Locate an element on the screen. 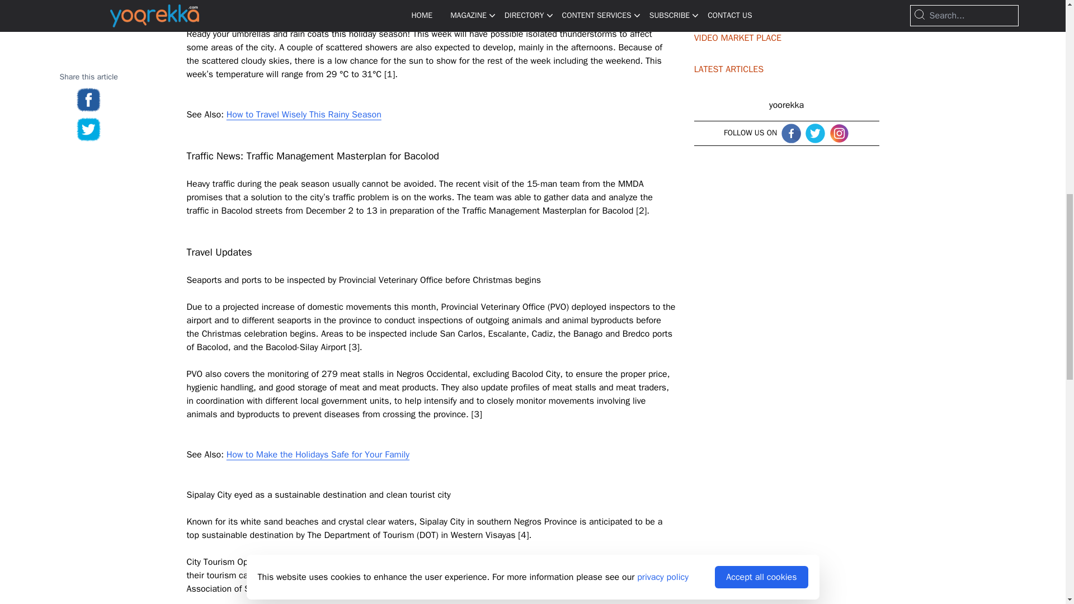 This screenshot has height=604, width=1074. Twitter is located at coordinates (815, 133).